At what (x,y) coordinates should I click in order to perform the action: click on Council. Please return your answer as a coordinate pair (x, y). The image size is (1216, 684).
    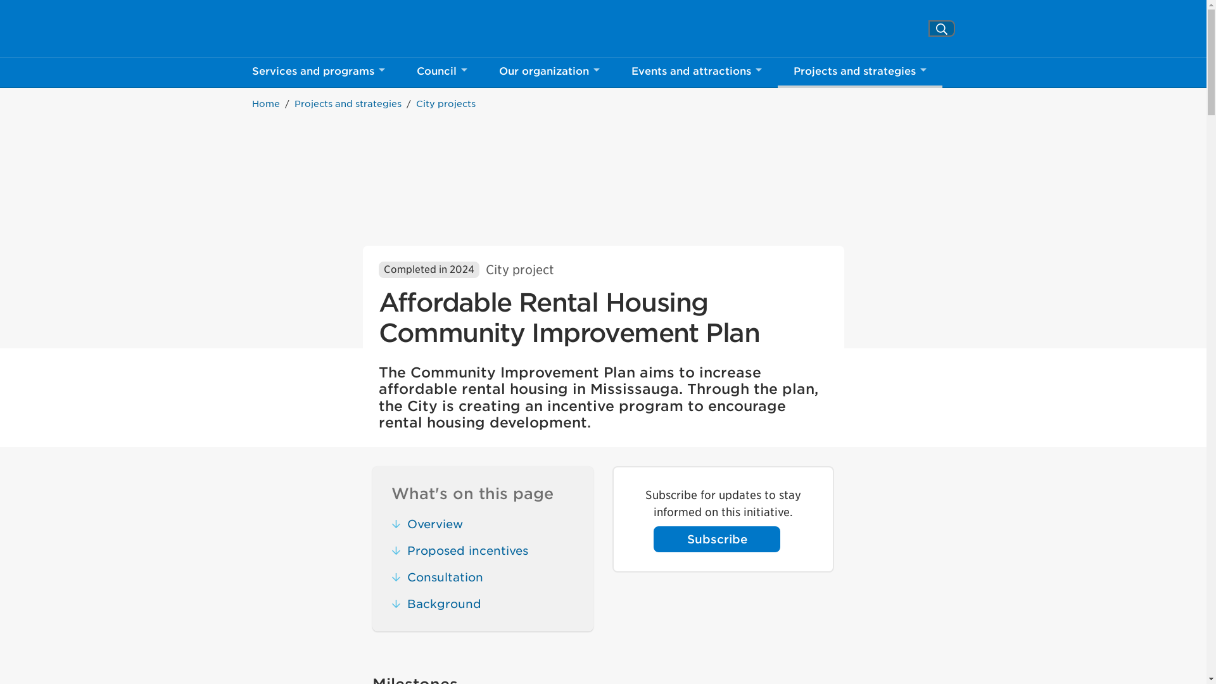
    Looking at the image, I should click on (548, 72).